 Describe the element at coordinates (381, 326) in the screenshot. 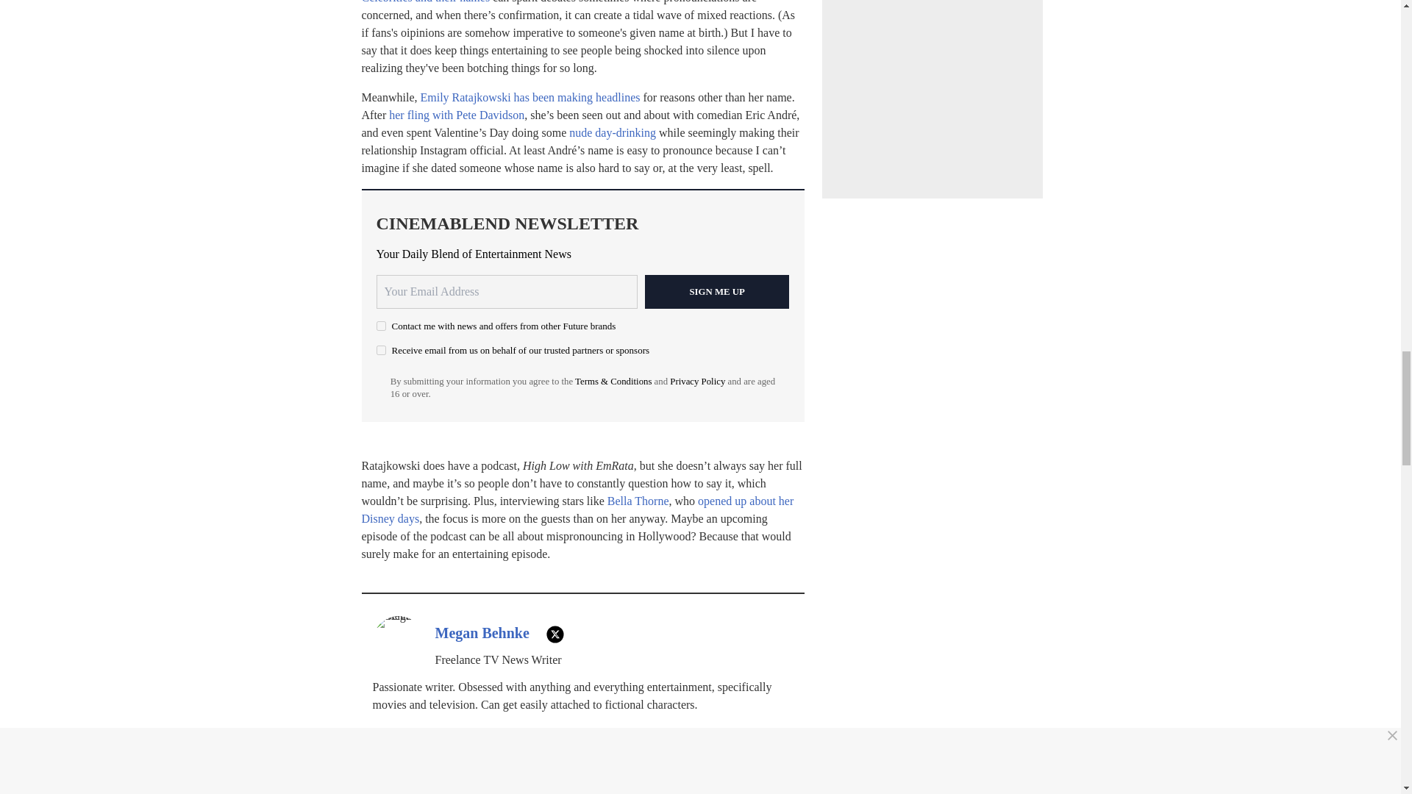

I see `on` at that location.